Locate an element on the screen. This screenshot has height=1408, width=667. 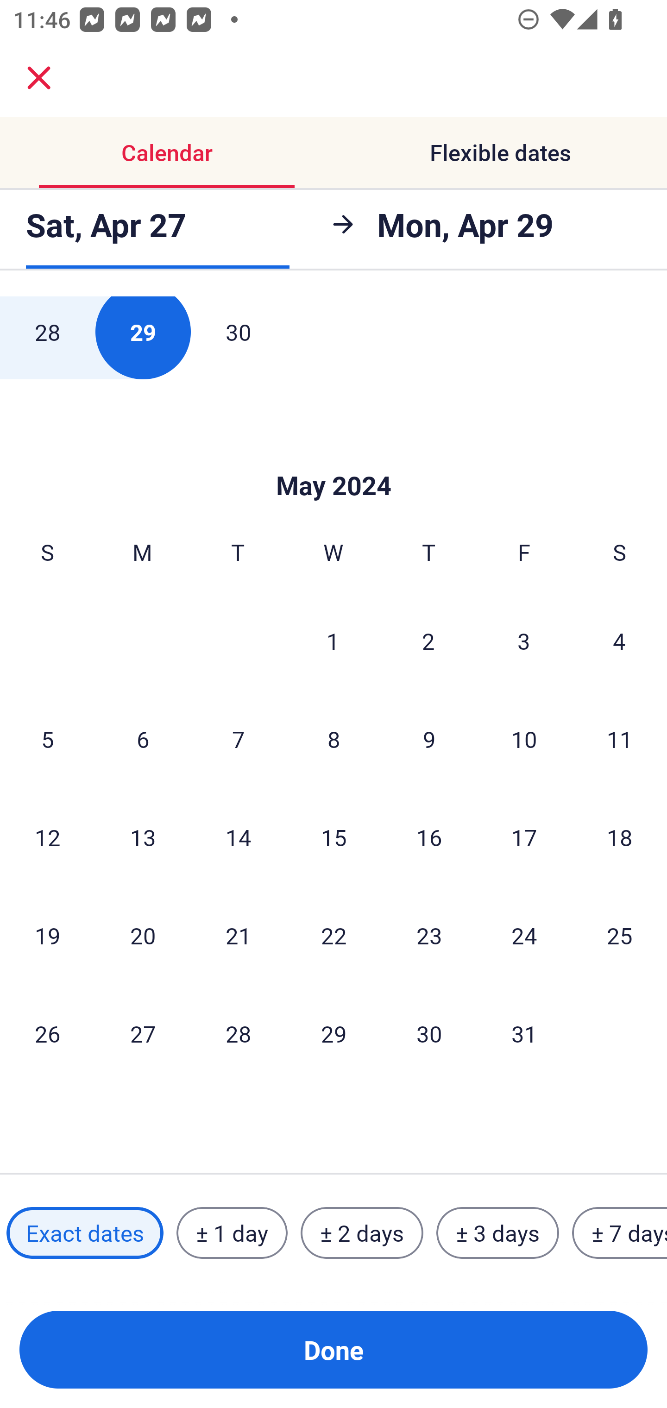
31 Friday, May 31, 2024 is located at coordinates (524, 1033).